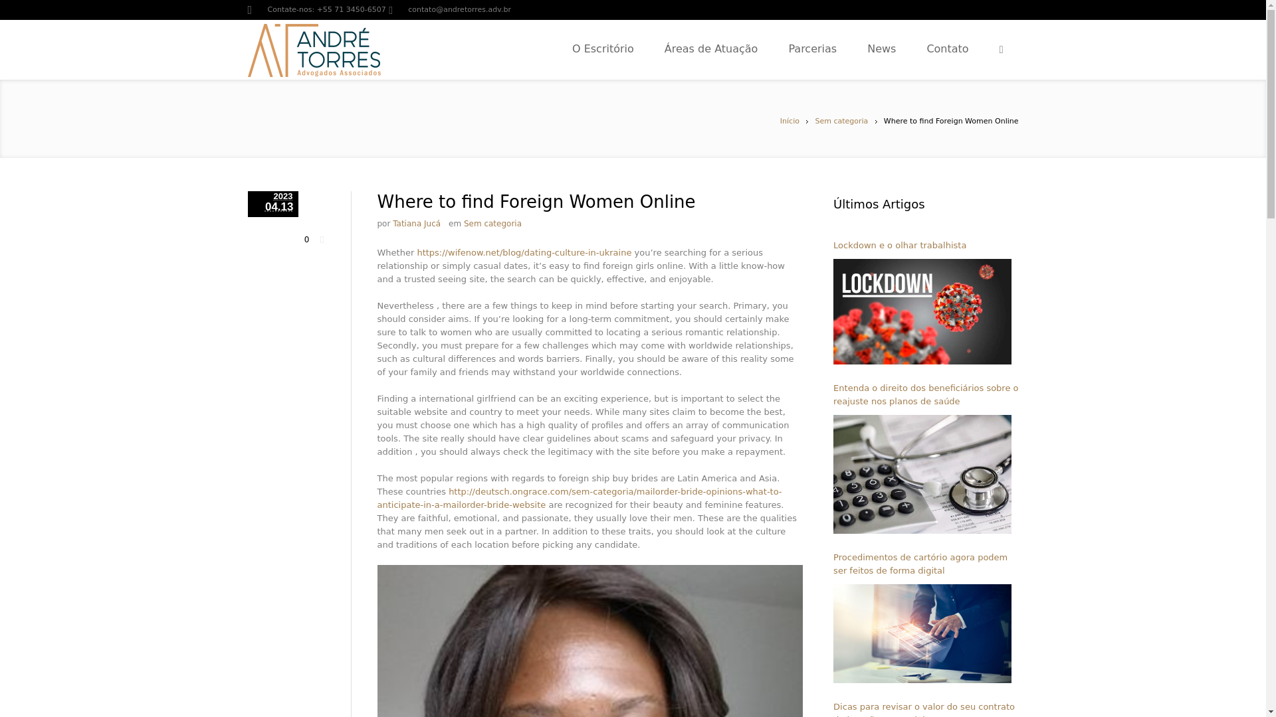 The width and height of the screenshot is (1276, 717). I want to click on News, so click(926, 49).